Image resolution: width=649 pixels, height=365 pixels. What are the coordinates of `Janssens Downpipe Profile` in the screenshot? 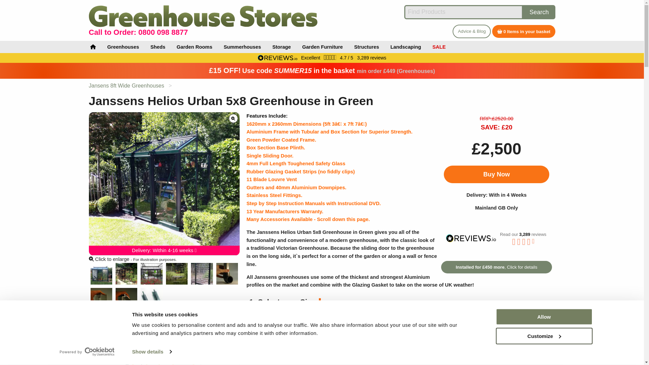 It's located at (227, 274).